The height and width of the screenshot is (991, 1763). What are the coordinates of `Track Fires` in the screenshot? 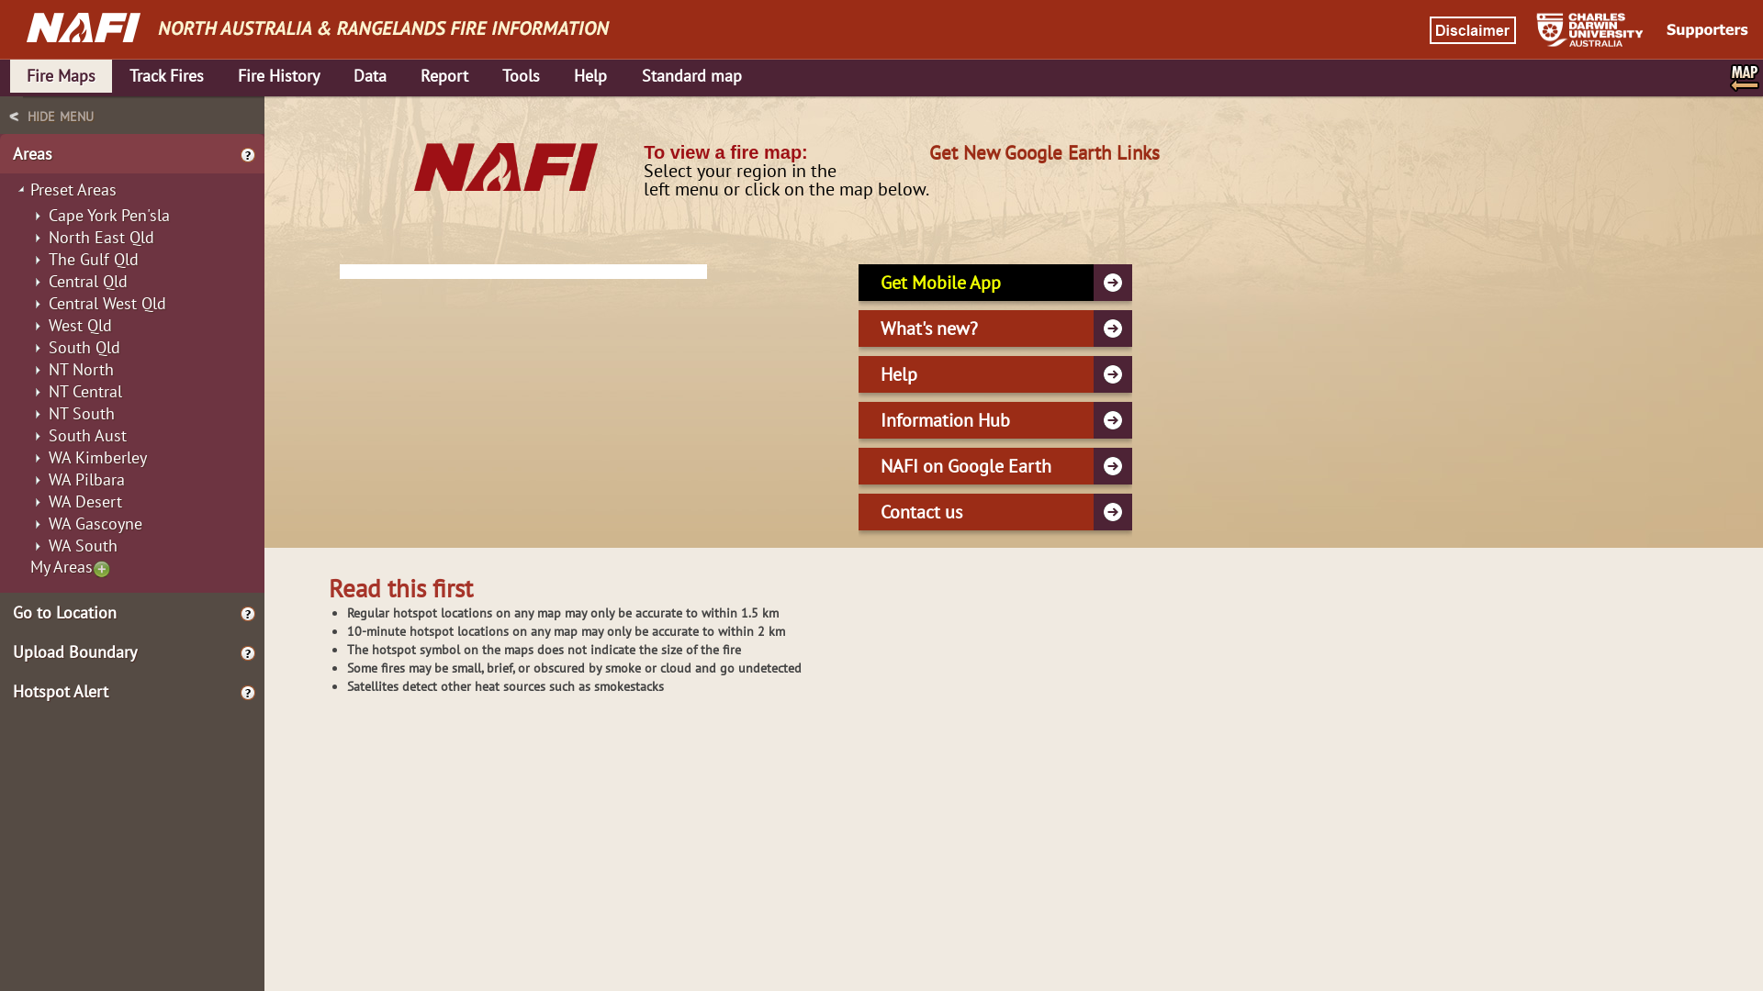 It's located at (166, 76).